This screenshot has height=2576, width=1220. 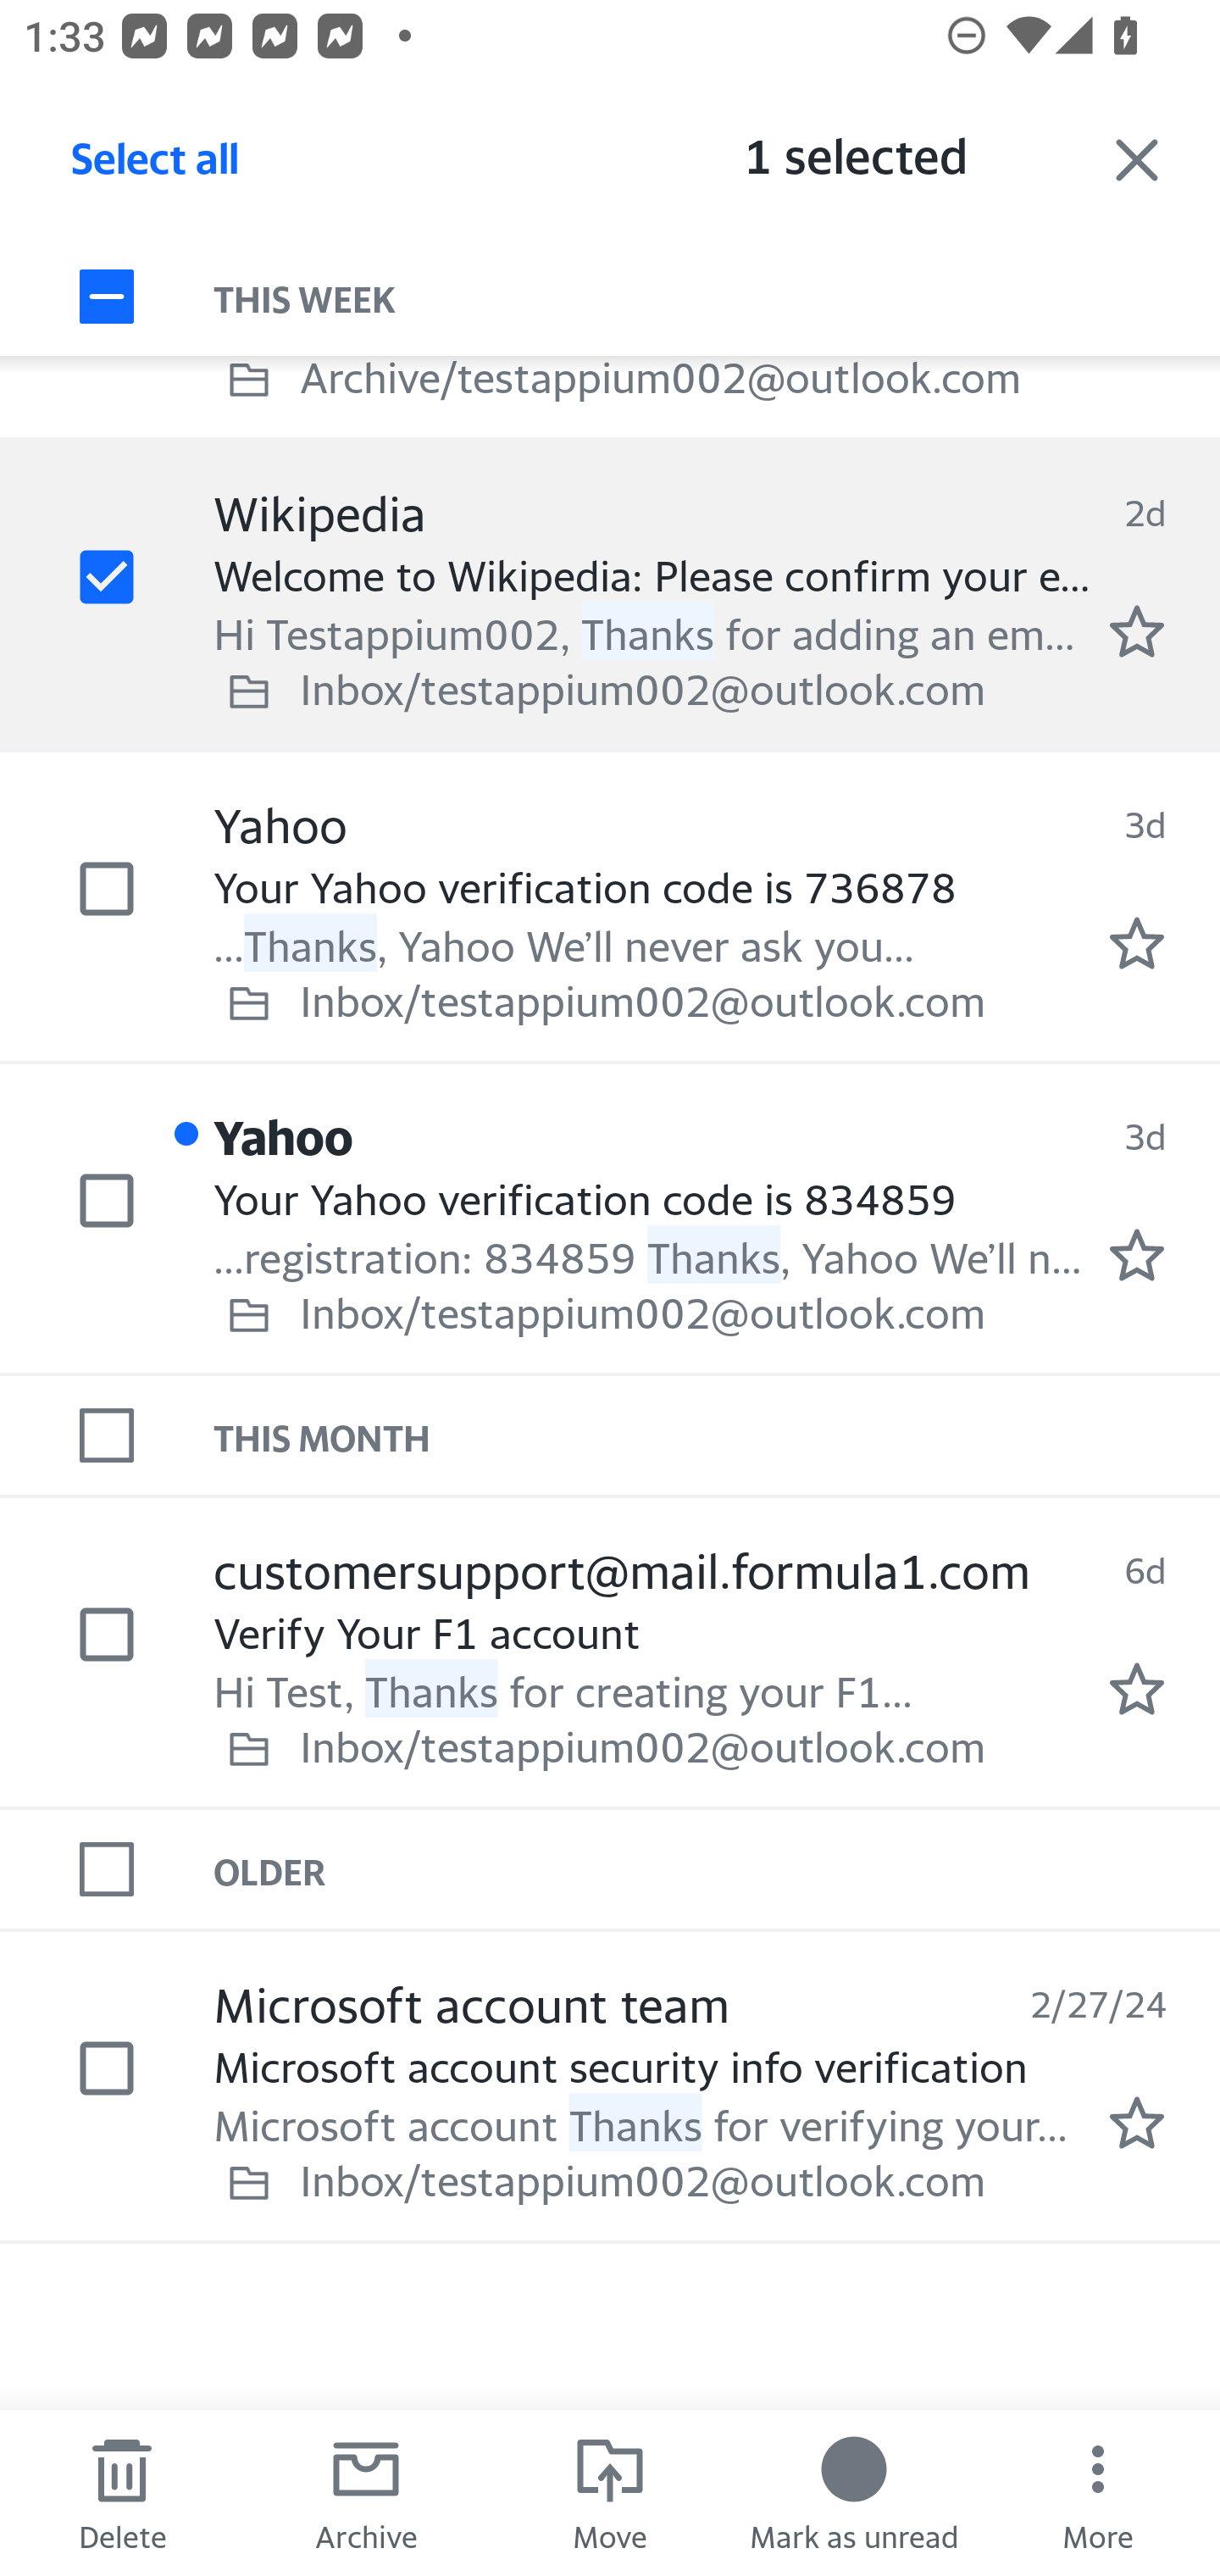 I want to click on Mark as starred., so click(x=1137, y=1688).